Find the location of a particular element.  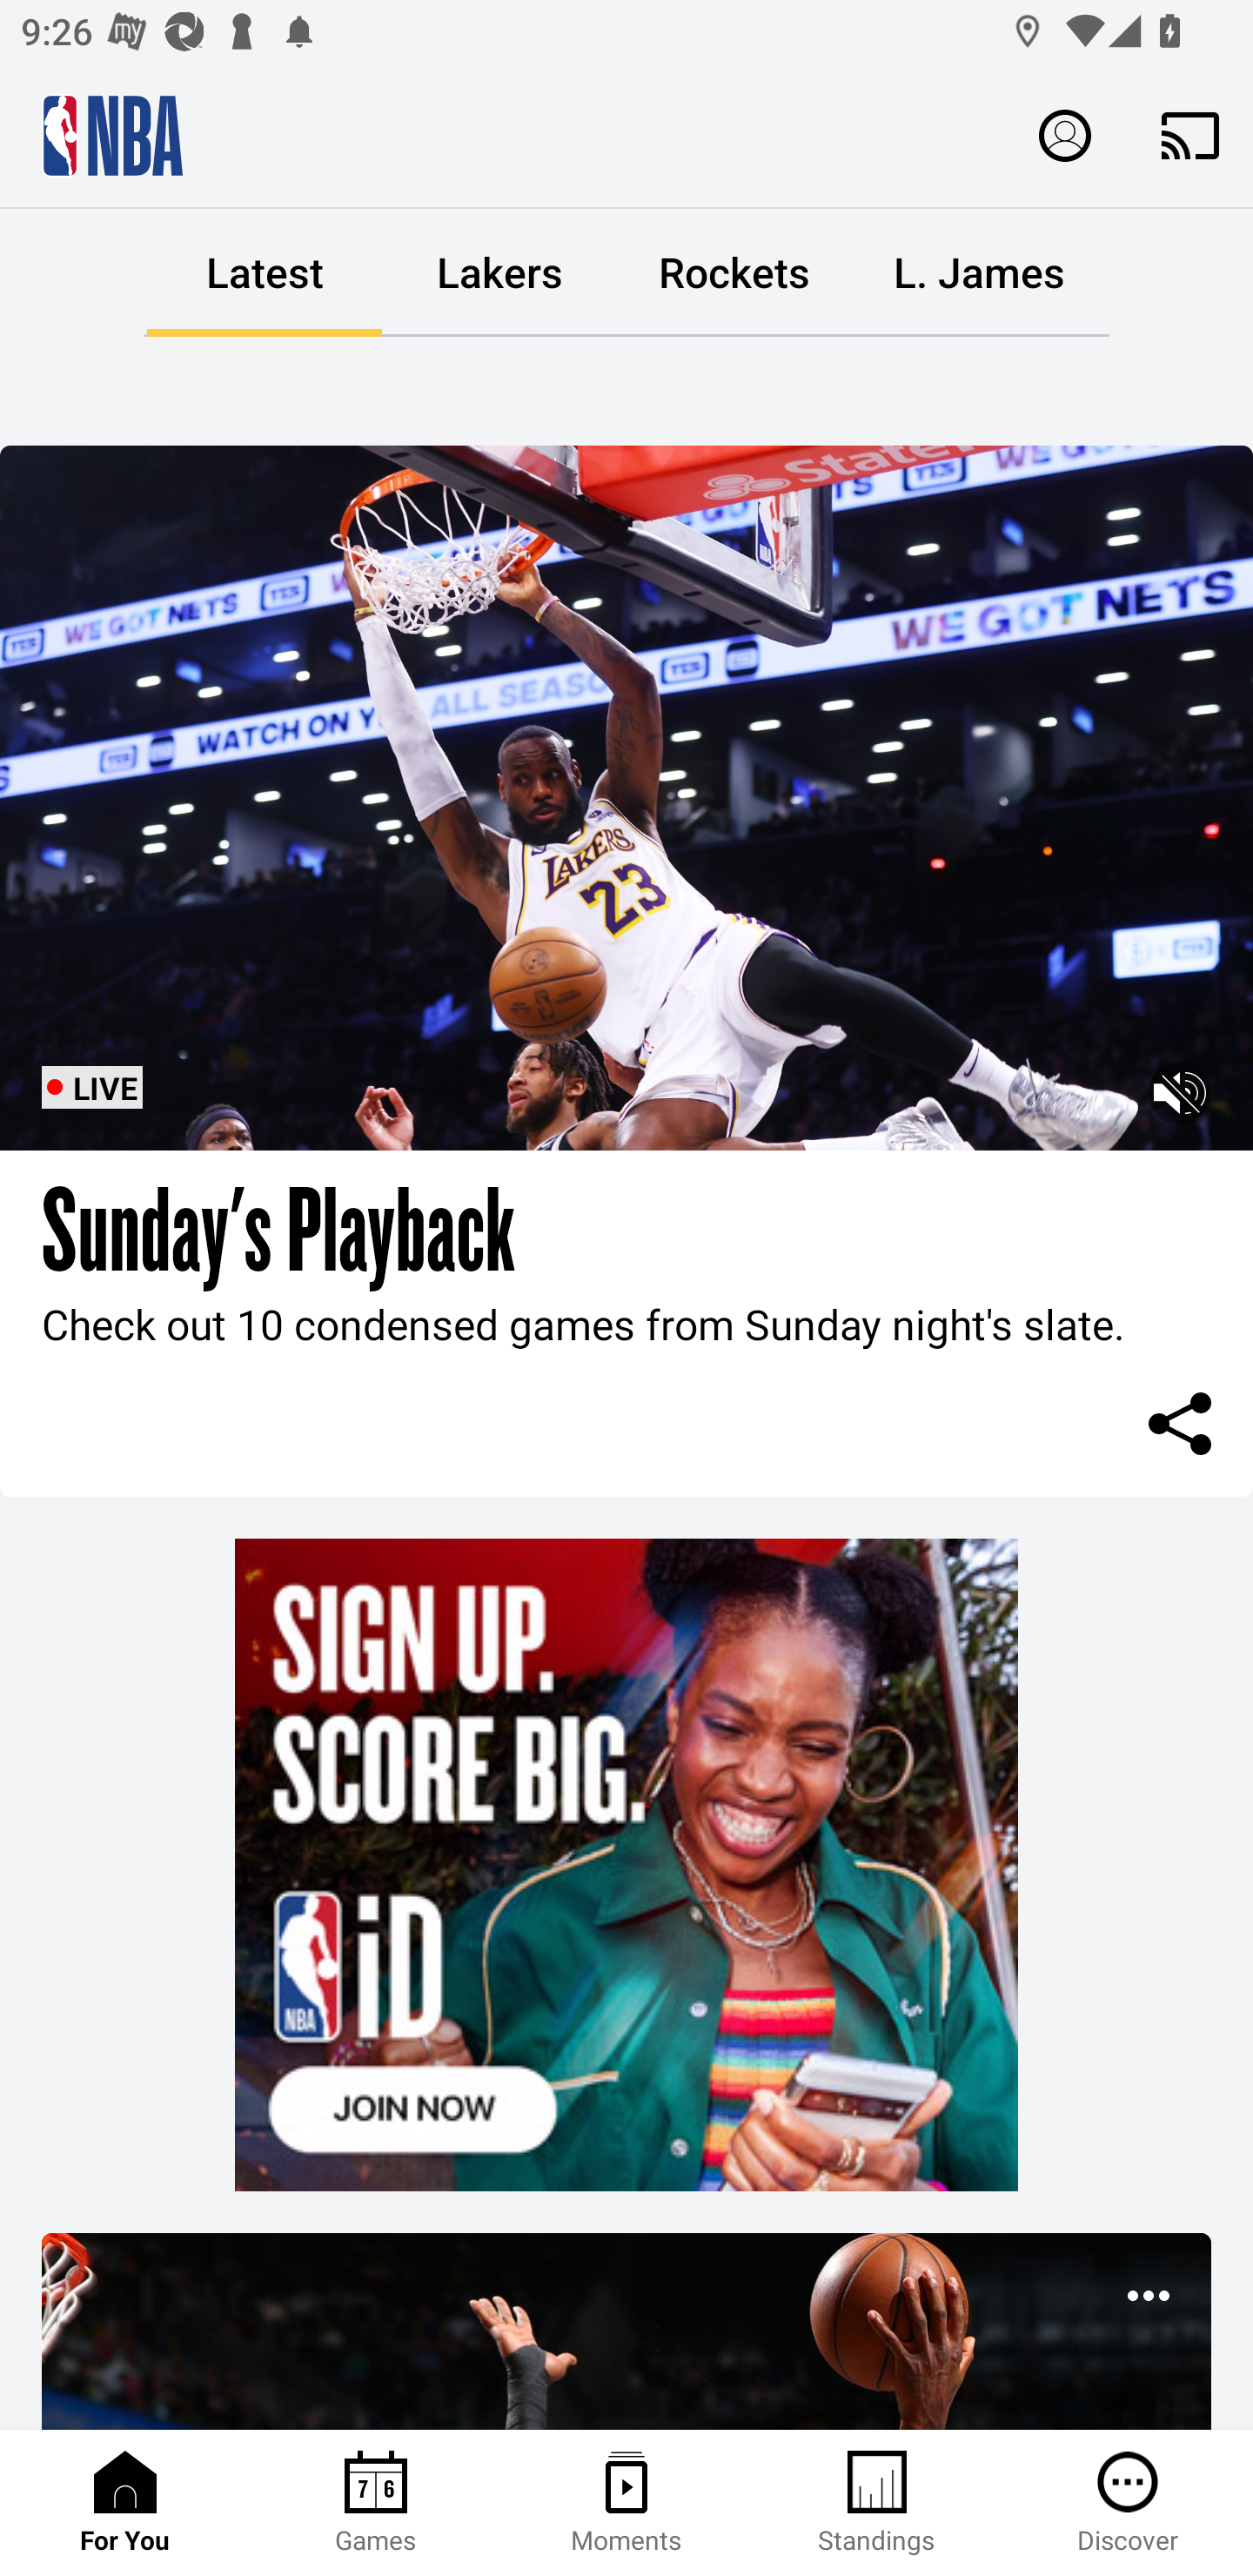

L. James is located at coordinates (979, 273).